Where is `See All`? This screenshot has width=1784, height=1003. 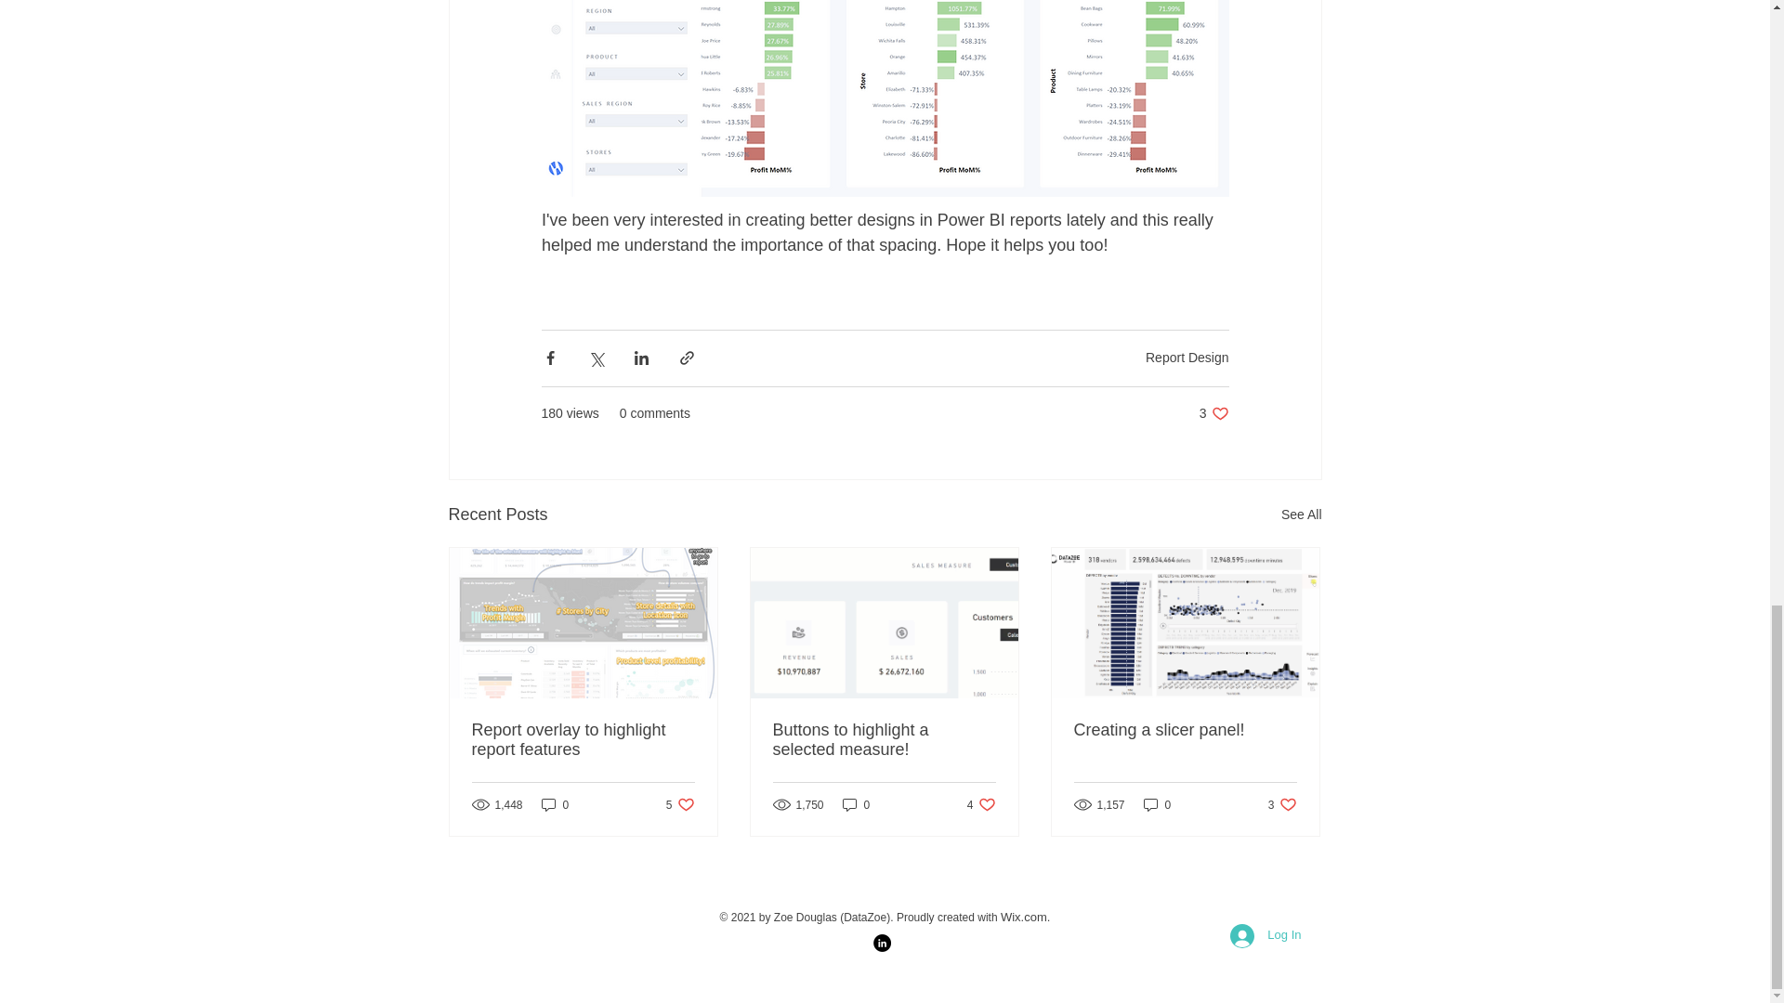 See All is located at coordinates (856, 804).